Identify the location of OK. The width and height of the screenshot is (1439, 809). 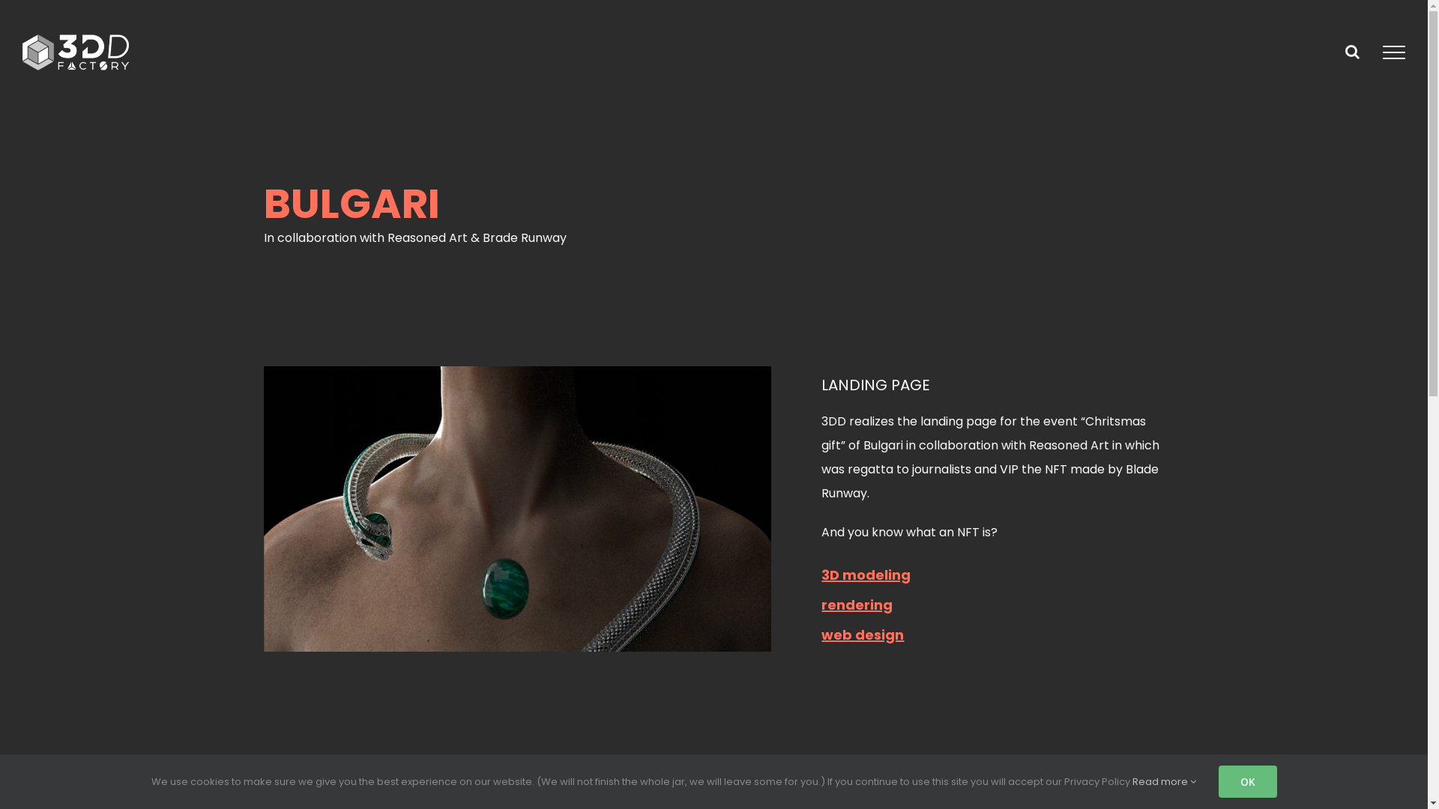
(1248, 782).